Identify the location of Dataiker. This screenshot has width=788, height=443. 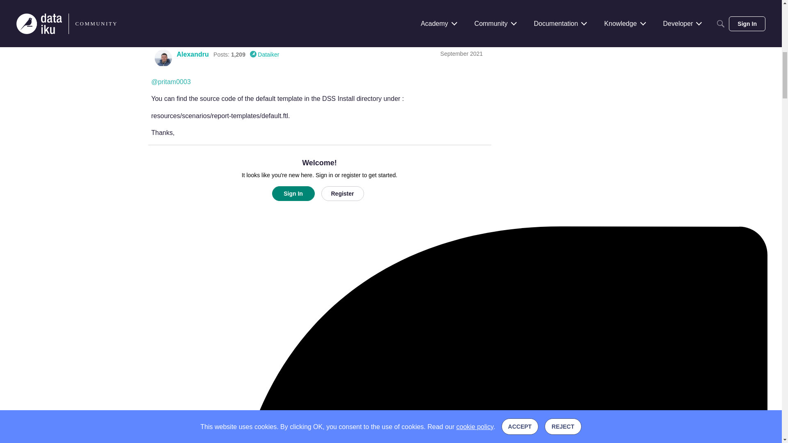
(264, 54).